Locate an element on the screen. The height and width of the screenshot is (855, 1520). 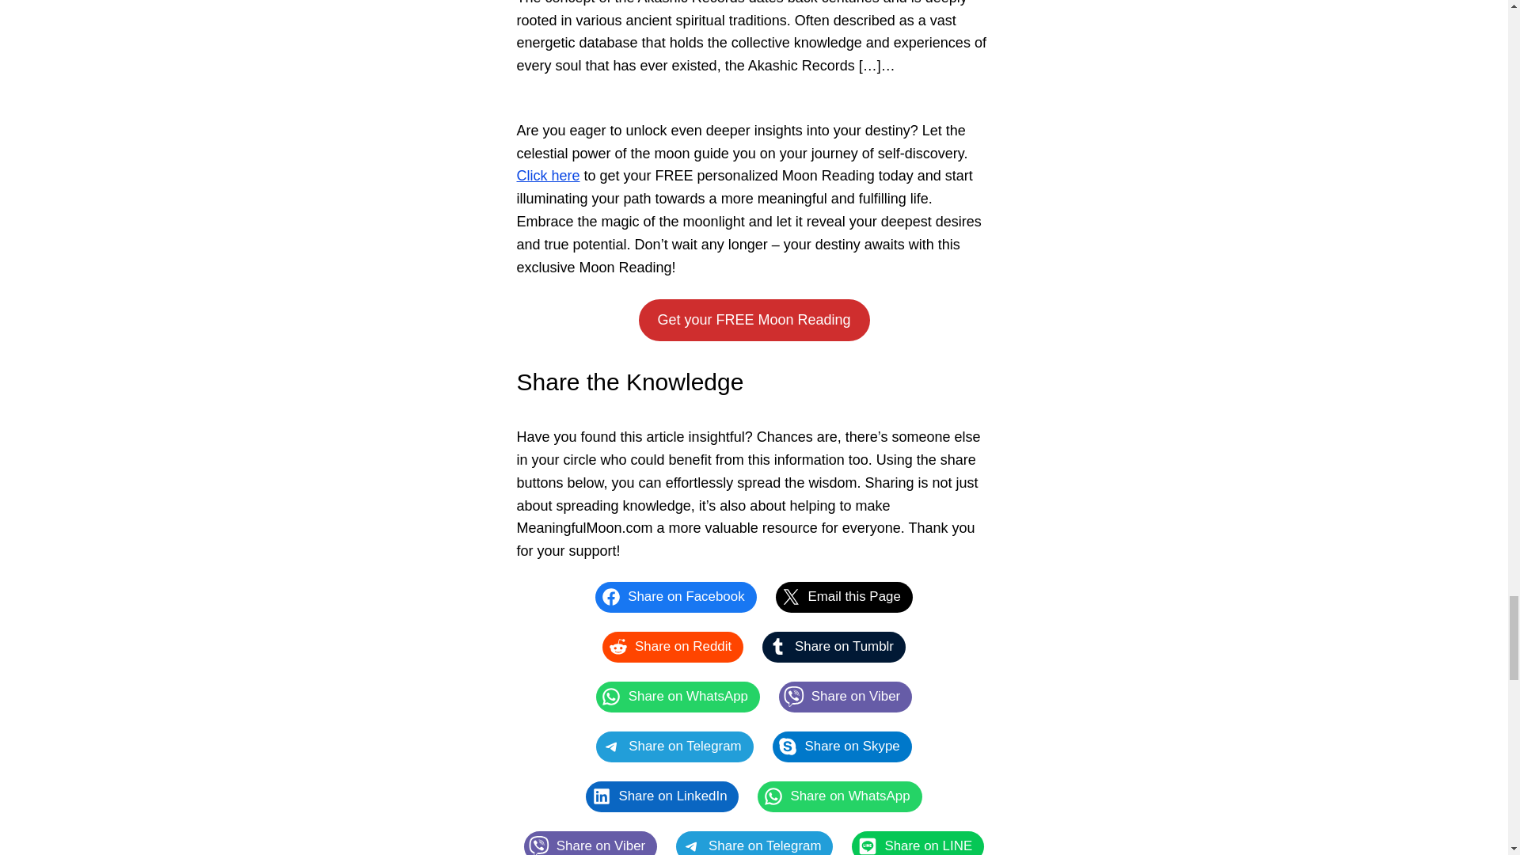
Share on Viber is located at coordinates (591, 842).